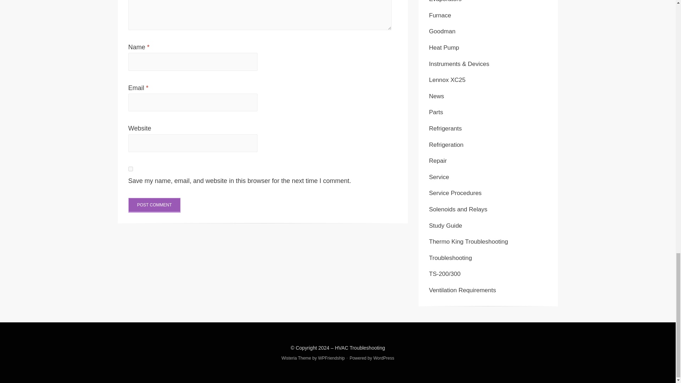 The height and width of the screenshot is (383, 681). Describe the element at coordinates (131, 169) in the screenshot. I see `yes` at that location.